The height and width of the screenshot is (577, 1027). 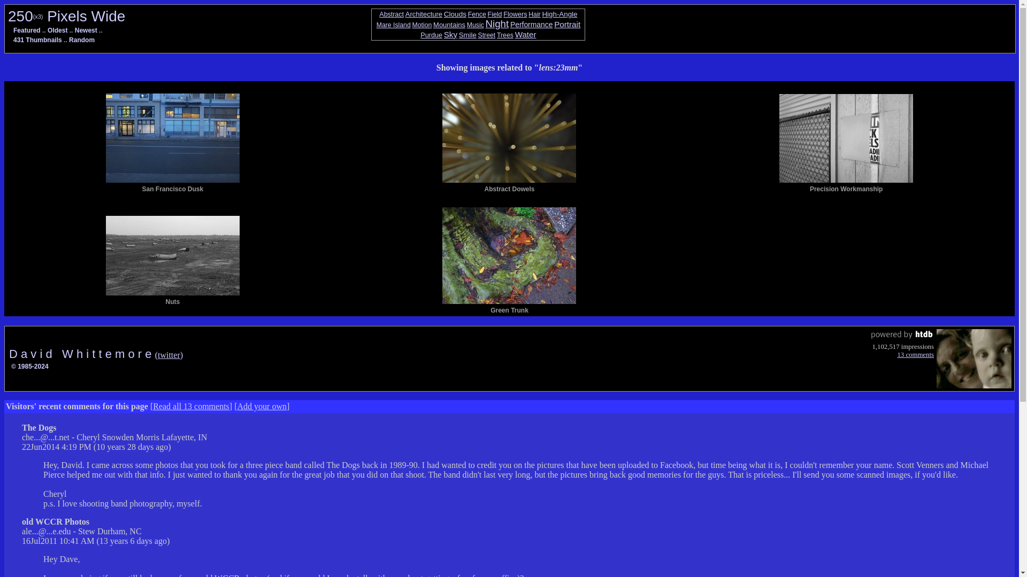 I want to click on Purdue, so click(x=431, y=35).